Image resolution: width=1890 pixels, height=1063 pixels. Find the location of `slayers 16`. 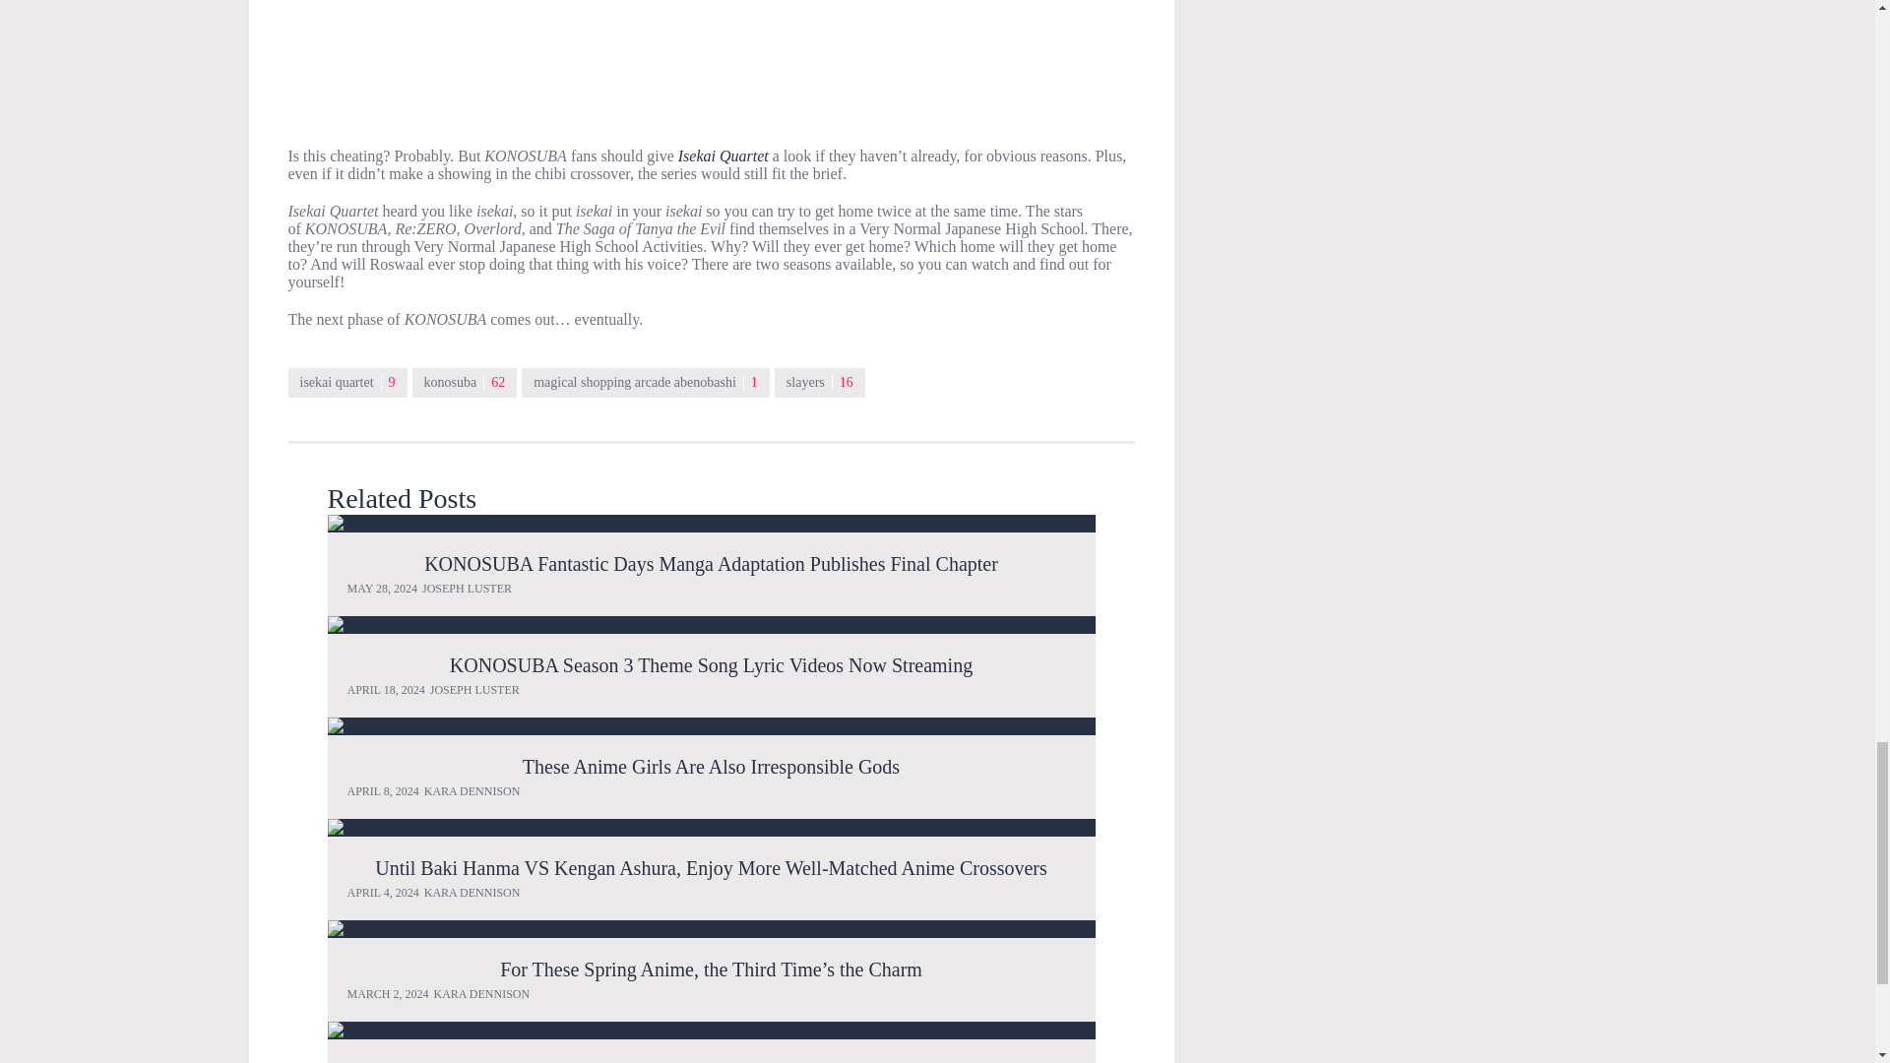

slayers 16 is located at coordinates (820, 382).